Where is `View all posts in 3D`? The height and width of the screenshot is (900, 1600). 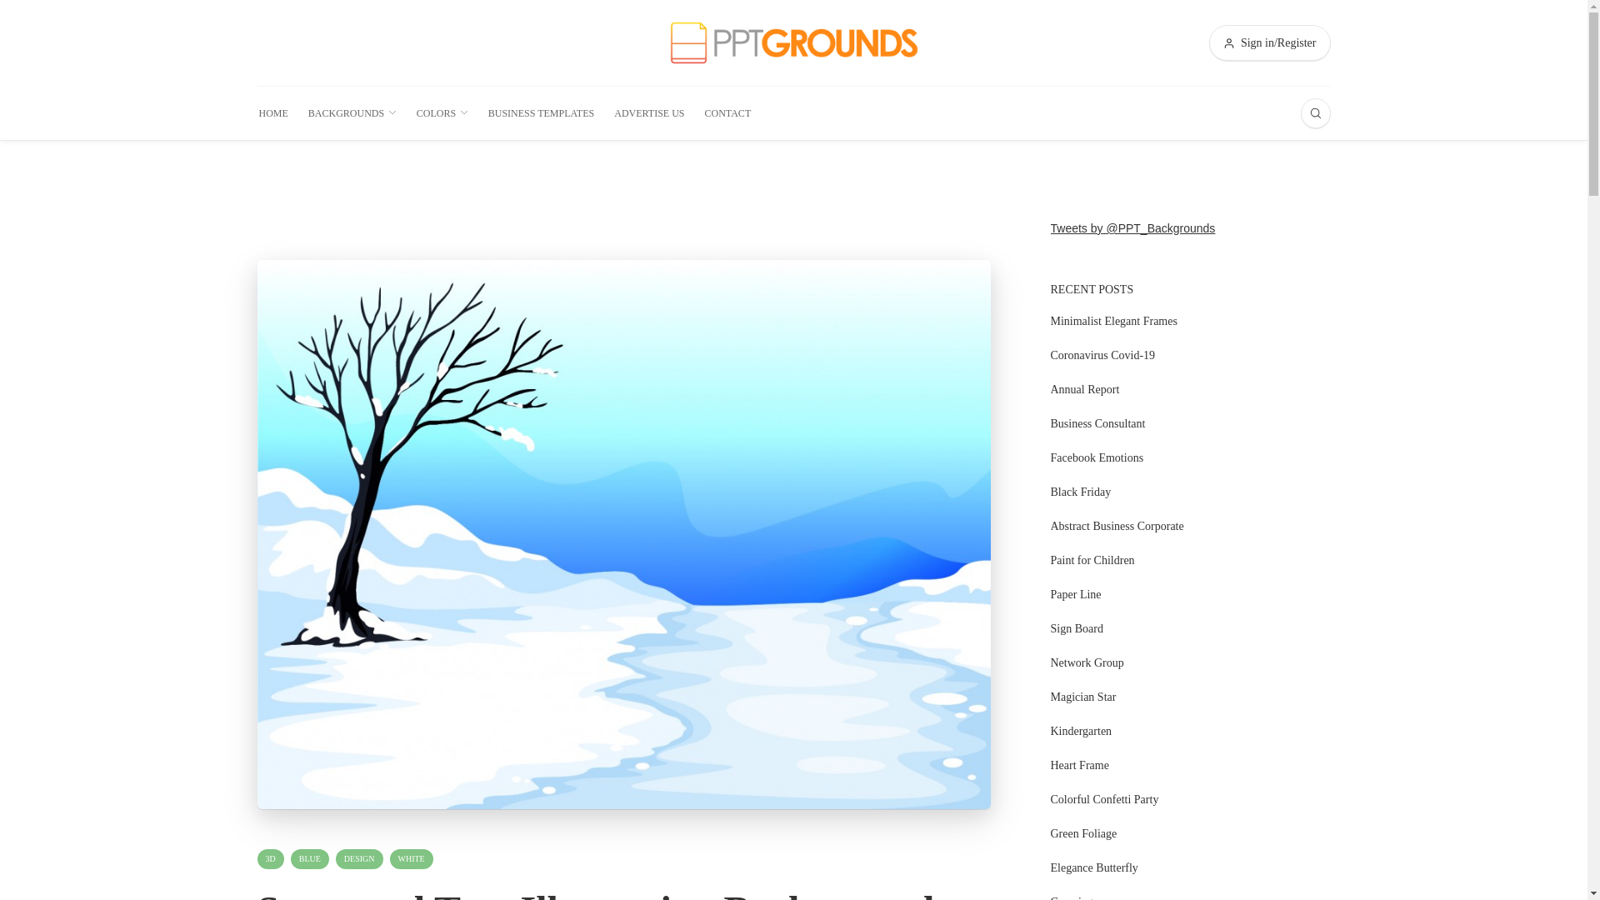
View all posts in 3D is located at coordinates (269, 859).